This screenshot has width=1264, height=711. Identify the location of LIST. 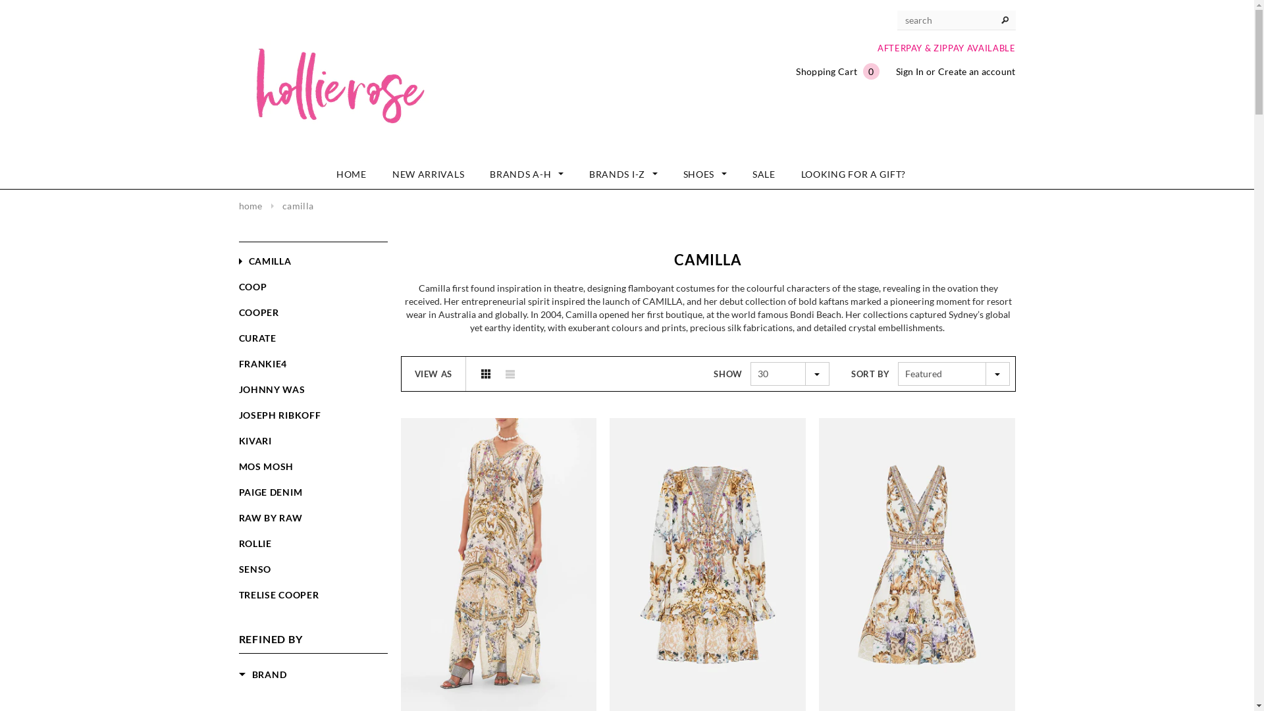
(510, 373).